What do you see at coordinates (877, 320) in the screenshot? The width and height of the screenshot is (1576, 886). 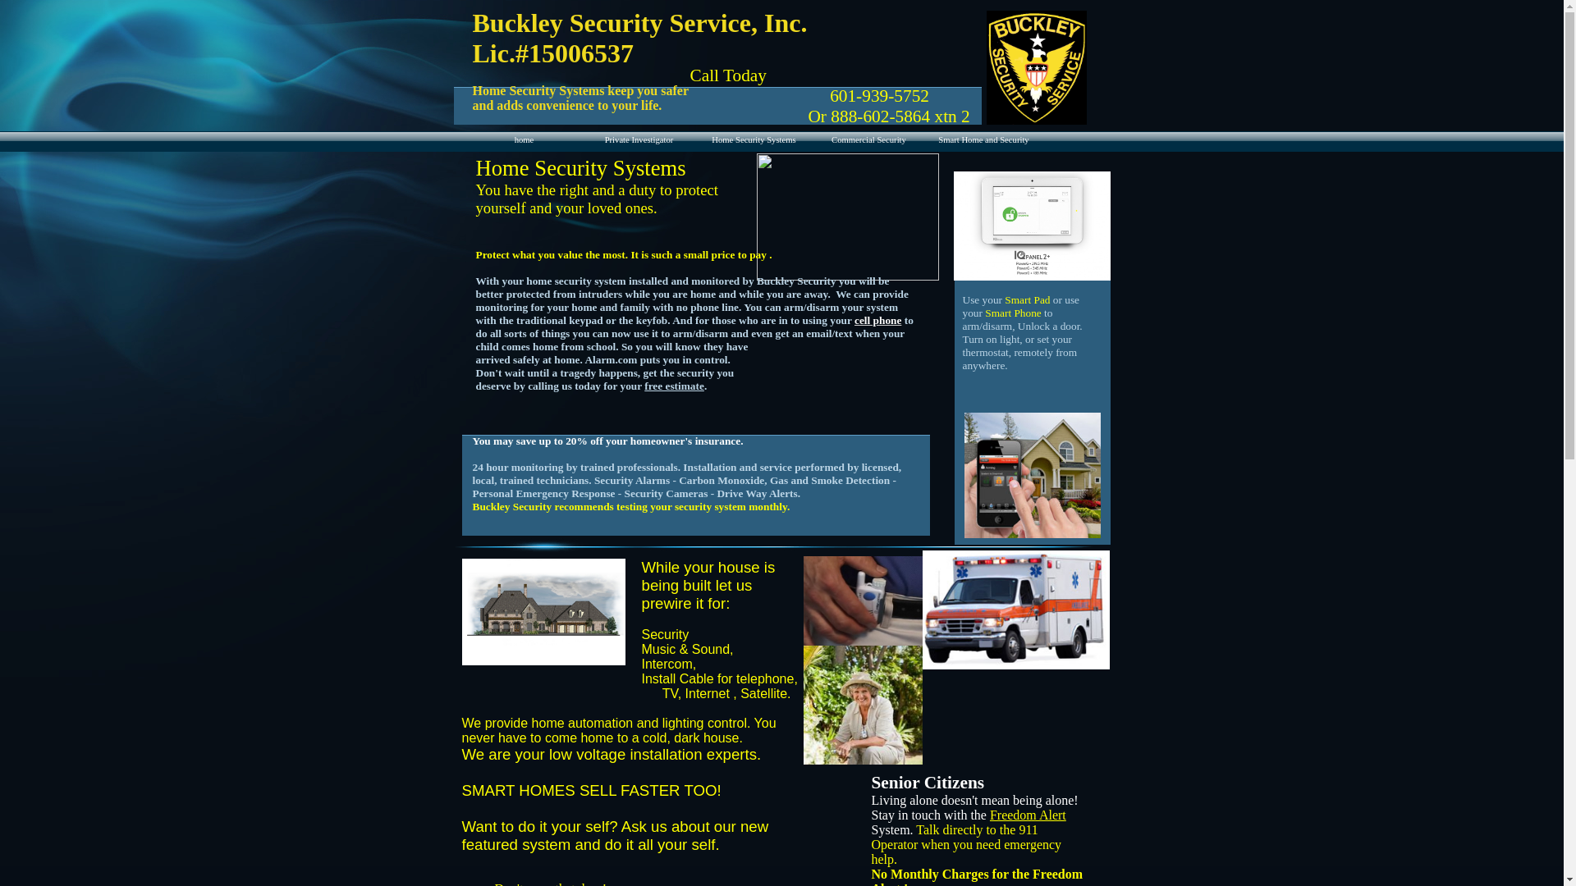 I see `cell phone` at bounding box center [877, 320].